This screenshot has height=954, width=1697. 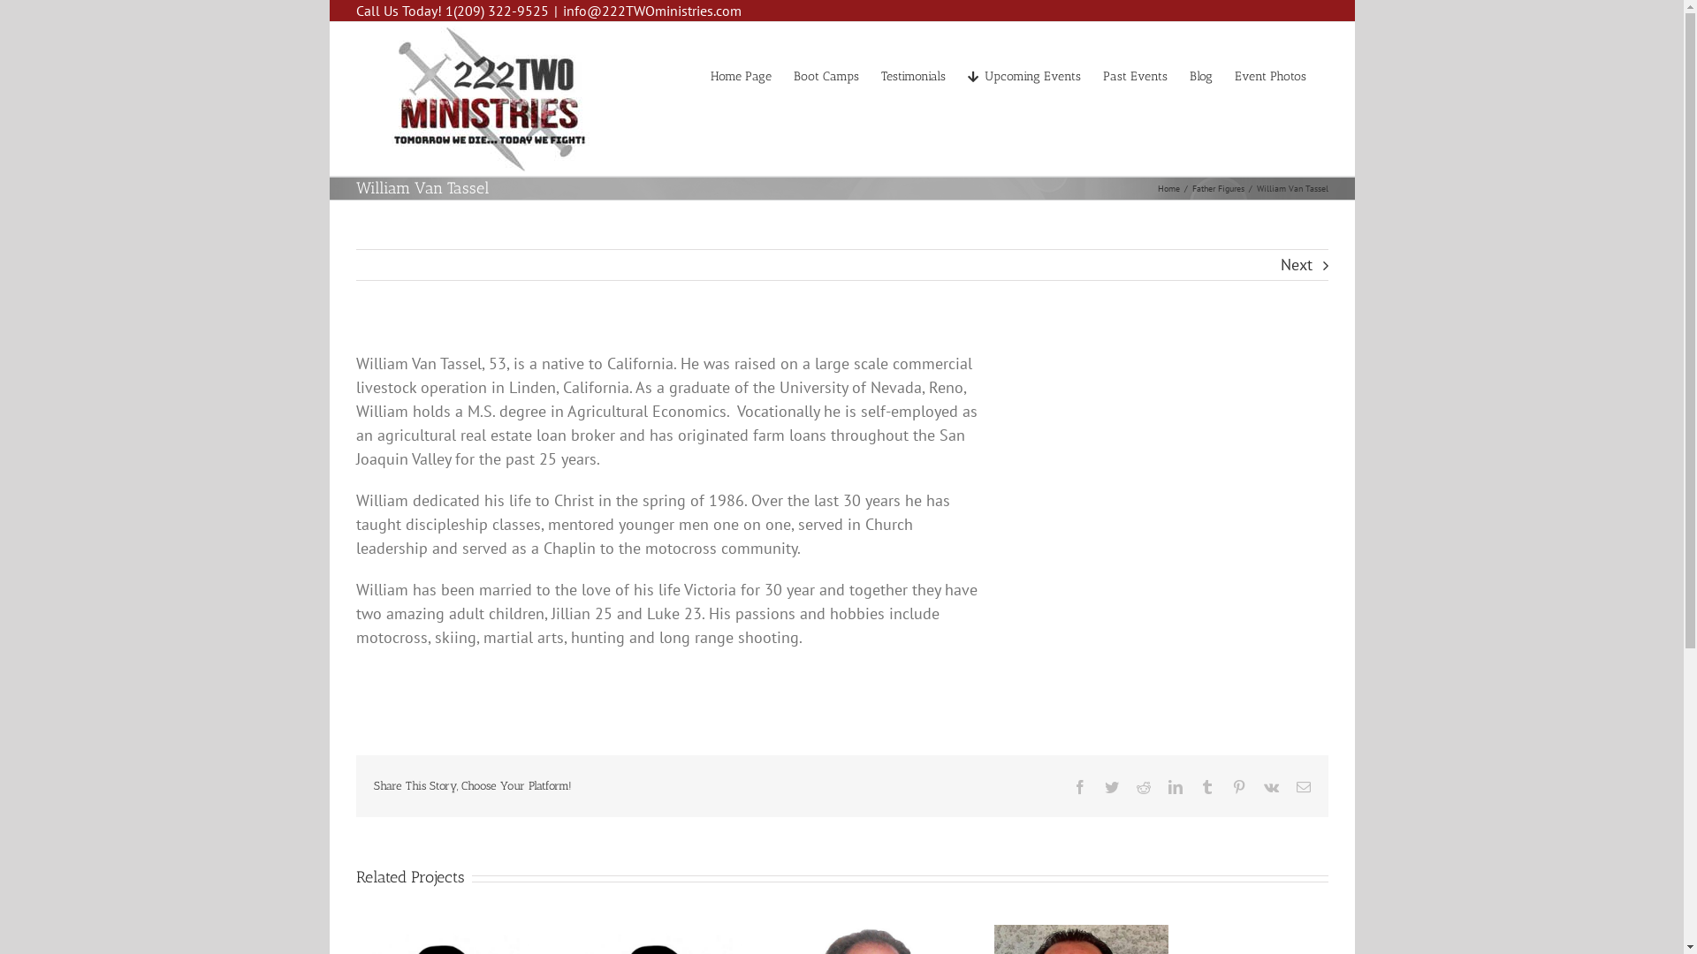 I want to click on Next, so click(x=1296, y=265).